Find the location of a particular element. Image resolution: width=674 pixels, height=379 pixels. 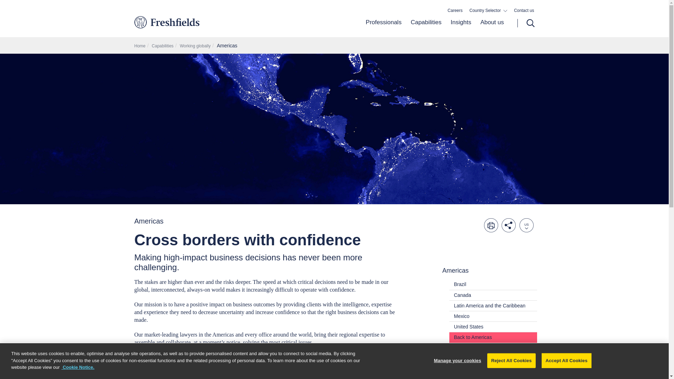

Careers is located at coordinates (455, 11).